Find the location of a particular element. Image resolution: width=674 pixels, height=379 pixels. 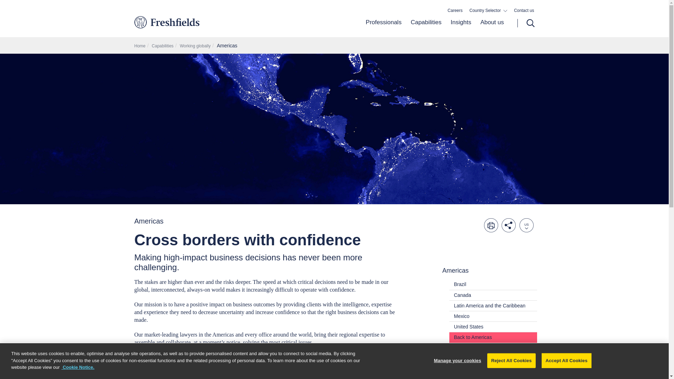

Careers is located at coordinates (455, 11).